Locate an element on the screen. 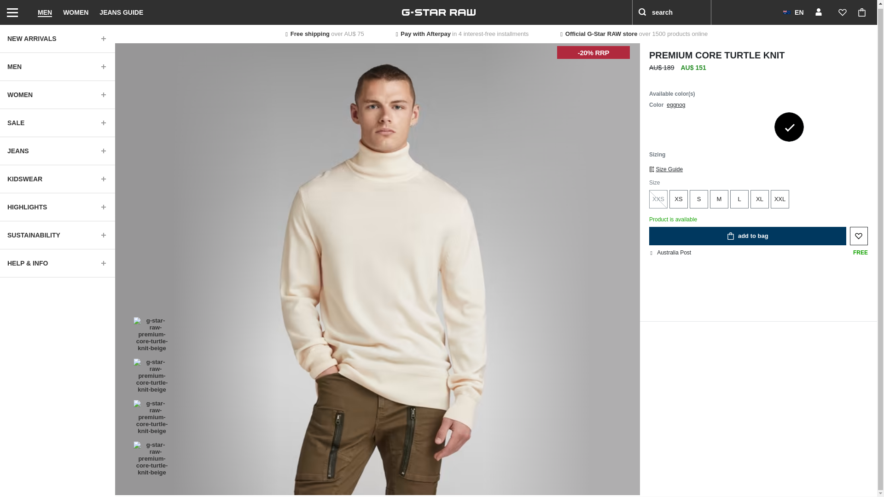 The height and width of the screenshot is (497, 884). G-Star RAW is located at coordinates (438, 11).